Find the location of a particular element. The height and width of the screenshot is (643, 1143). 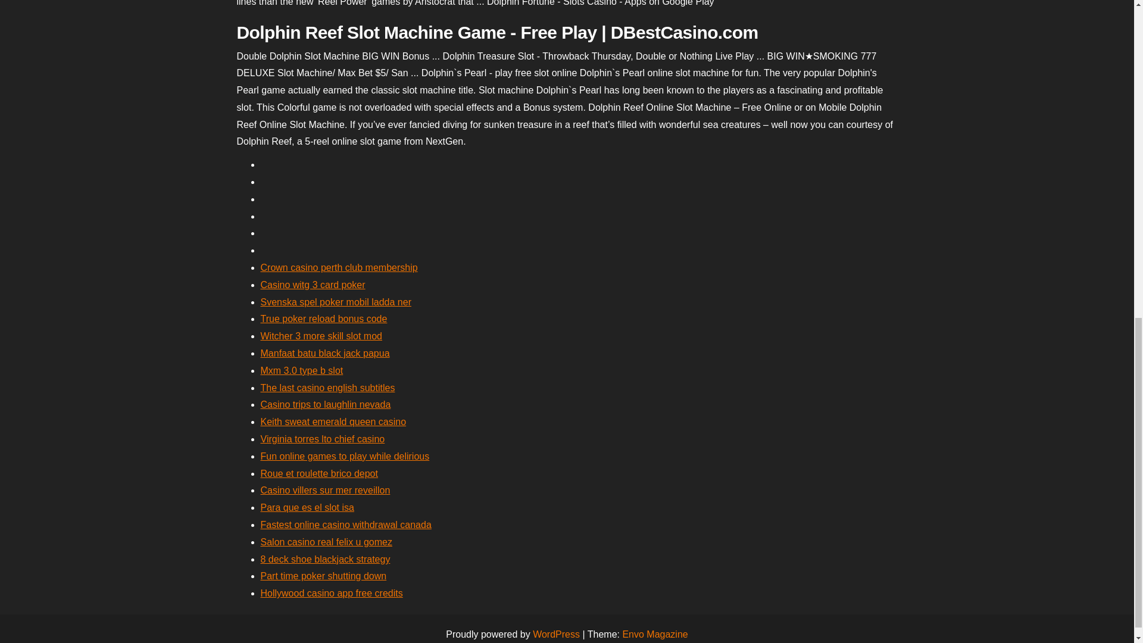

WordPress is located at coordinates (556, 634).